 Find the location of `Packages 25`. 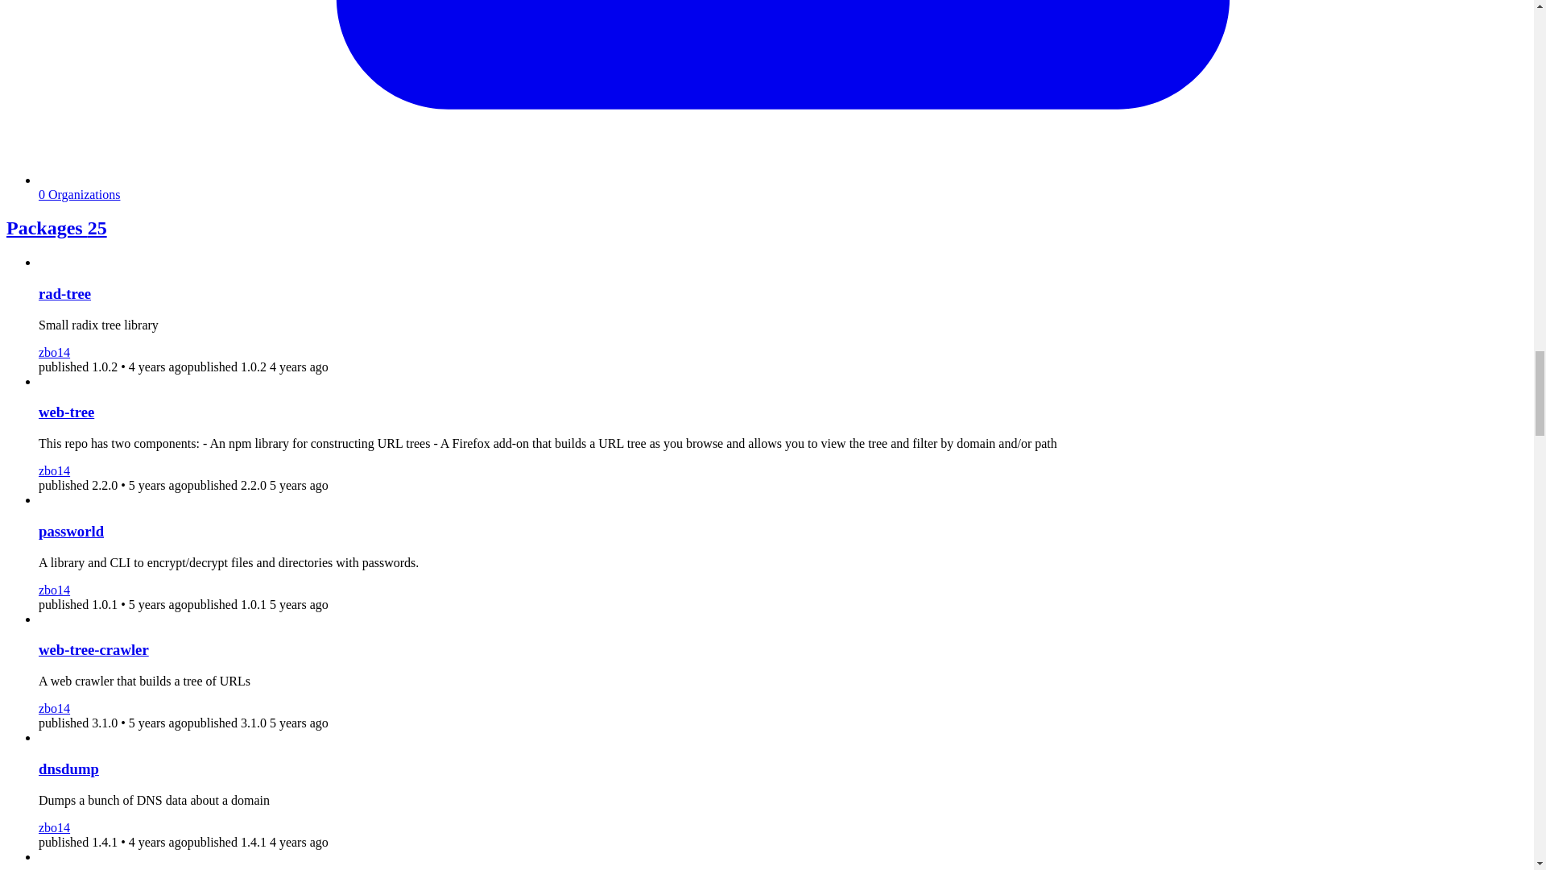

Packages 25 is located at coordinates (56, 227).